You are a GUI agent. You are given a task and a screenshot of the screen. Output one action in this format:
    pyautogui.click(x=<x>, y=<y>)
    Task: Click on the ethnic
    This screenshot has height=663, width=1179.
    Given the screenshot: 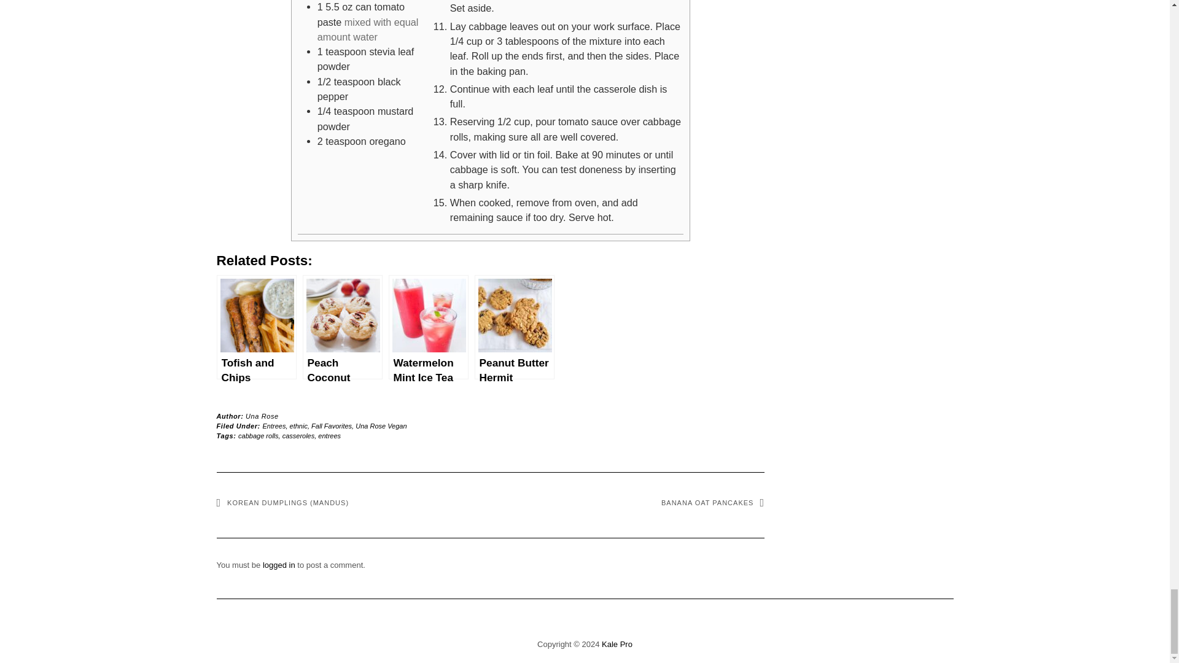 What is the action you would take?
    pyautogui.click(x=298, y=425)
    